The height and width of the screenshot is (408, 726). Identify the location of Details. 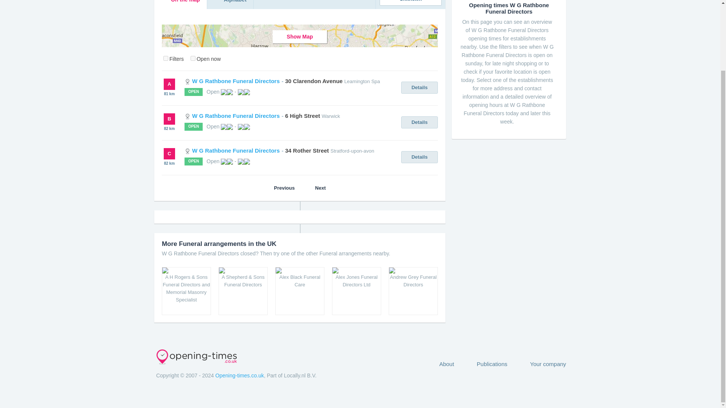
(419, 122).